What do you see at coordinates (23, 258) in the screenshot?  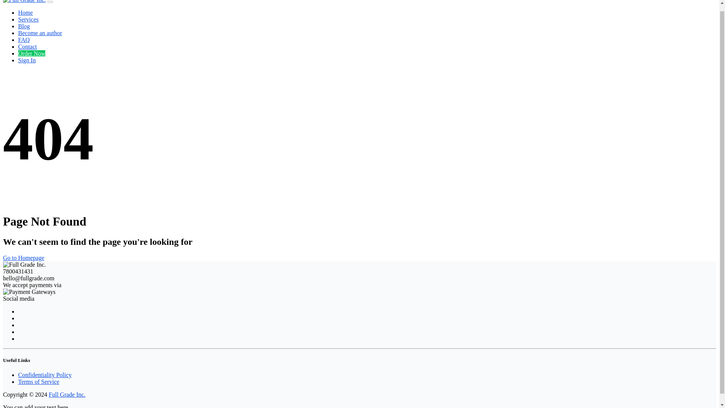 I see `Go to Homepage` at bounding box center [23, 258].